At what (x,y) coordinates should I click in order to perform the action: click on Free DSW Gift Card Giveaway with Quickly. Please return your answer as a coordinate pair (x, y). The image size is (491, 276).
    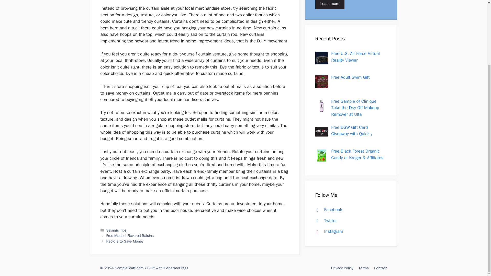
    Looking at the image, I should click on (351, 131).